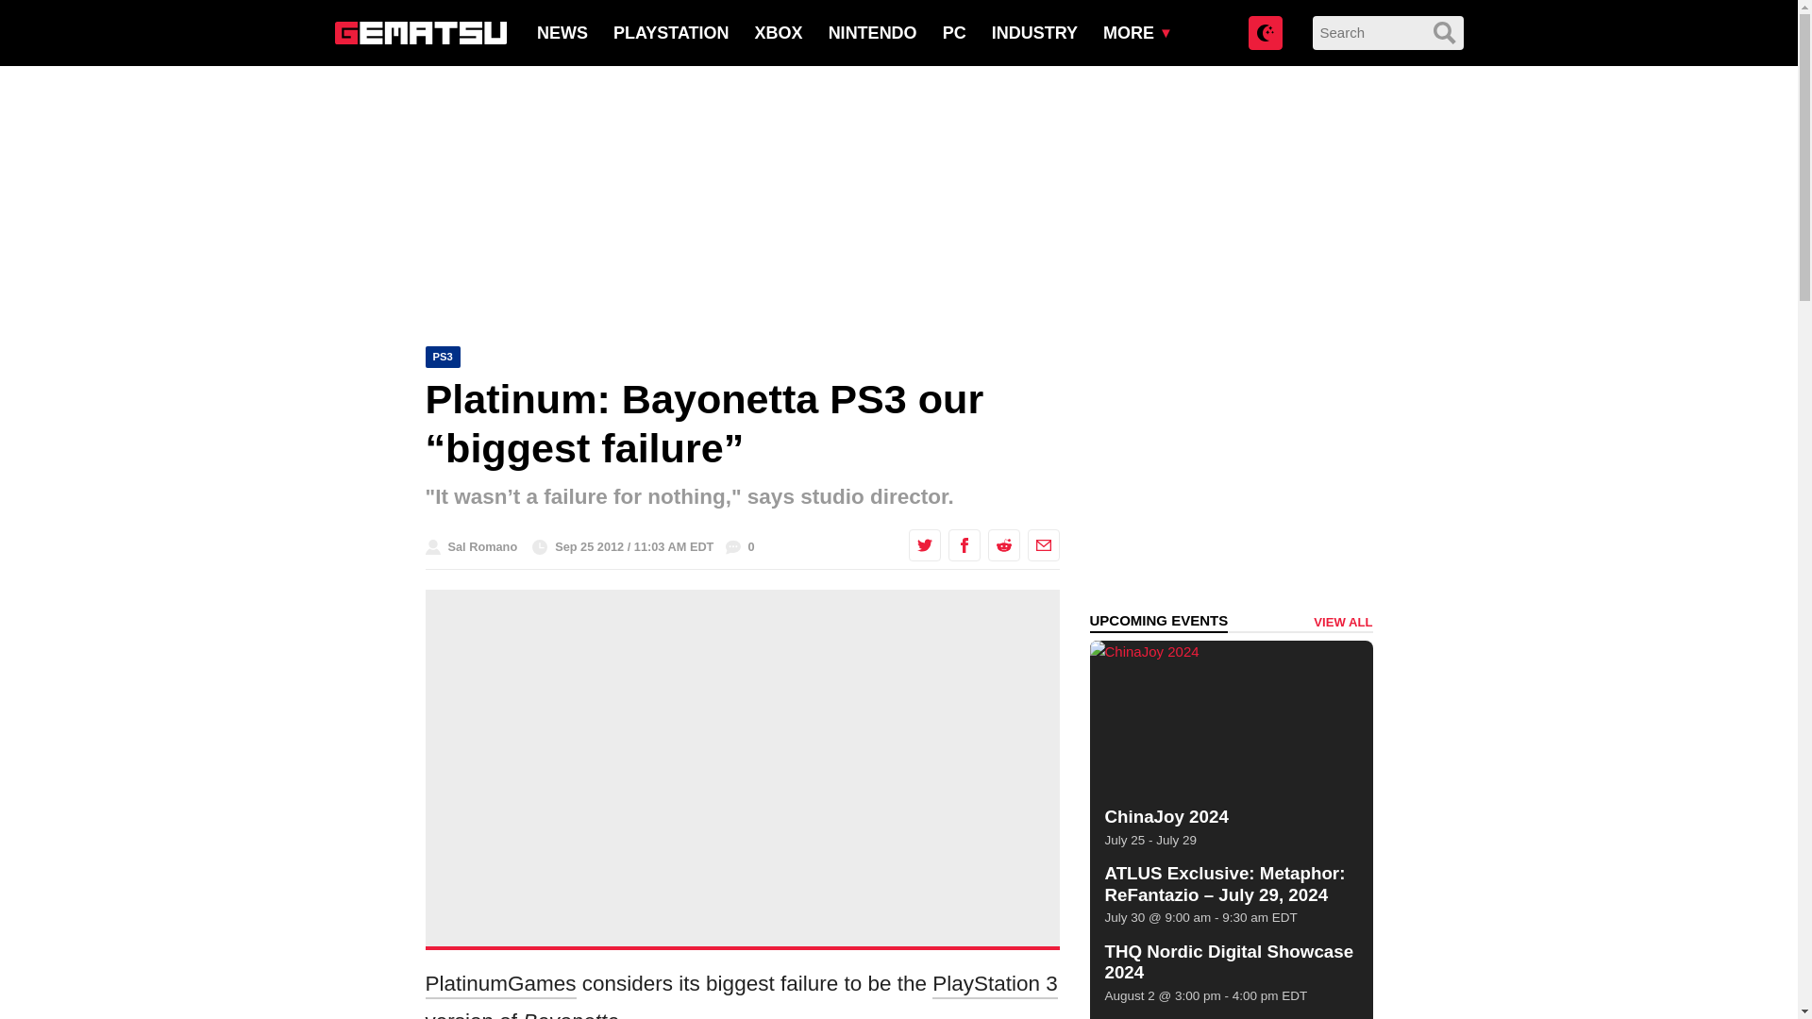 The image size is (1812, 1019). I want to click on INDUSTRY, so click(1034, 32).